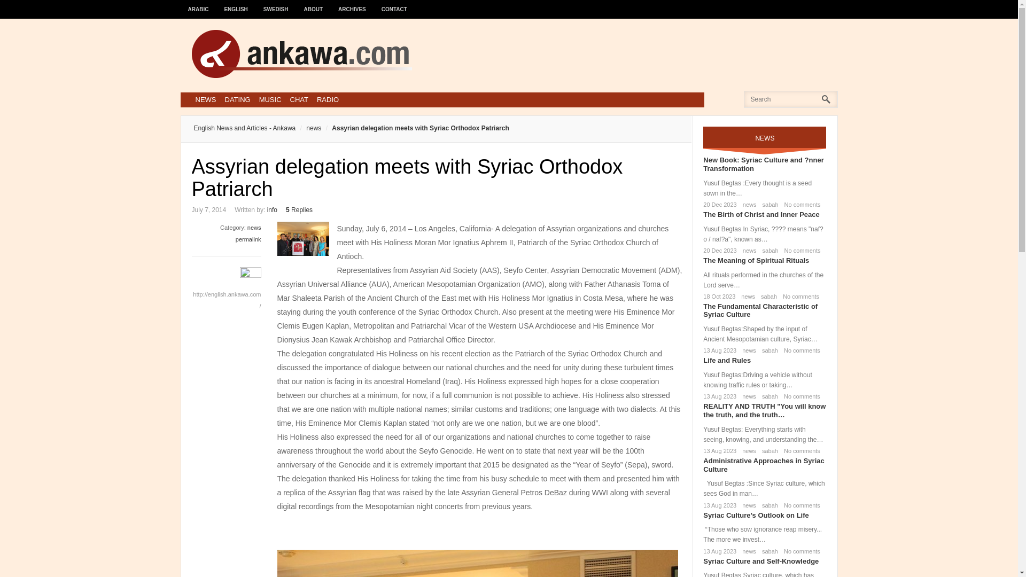  I want to click on CHAT, so click(299, 99).